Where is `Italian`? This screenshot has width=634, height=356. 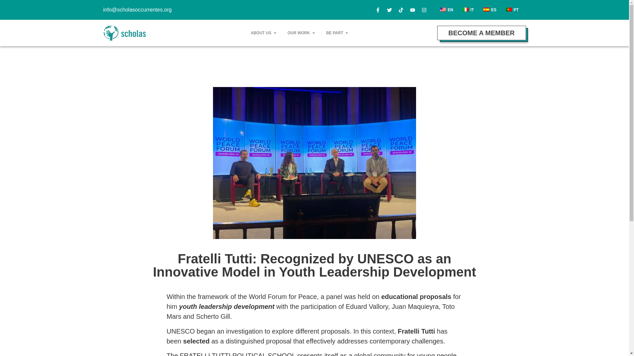 Italian is located at coordinates (466, 9).